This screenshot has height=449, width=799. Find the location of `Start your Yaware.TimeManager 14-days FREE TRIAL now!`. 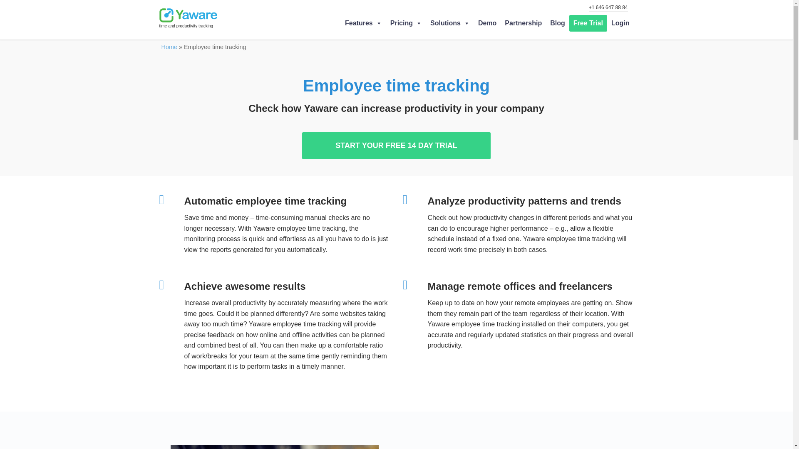

Start your Yaware.TimeManager 14-days FREE TRIAL now! is located at coordinates (588, 23).